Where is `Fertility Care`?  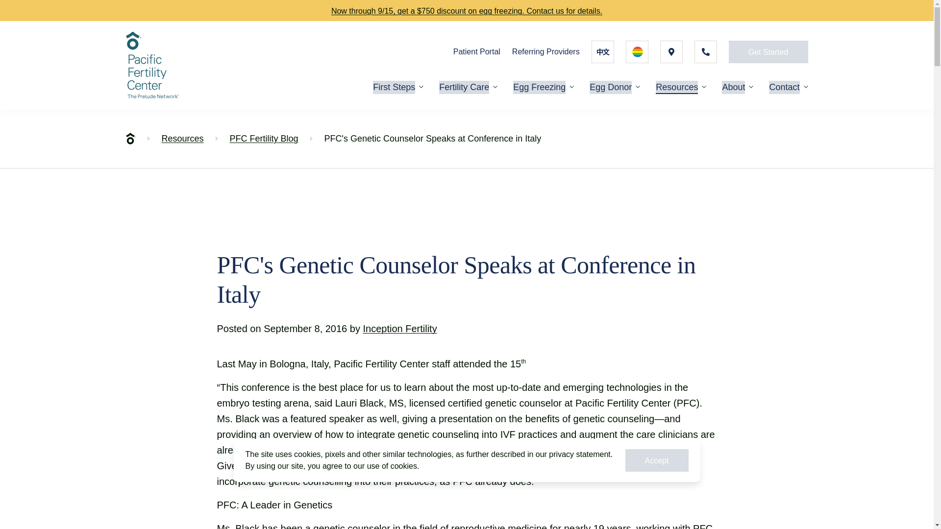
Fertility Care is located at coordinates (464, 87).